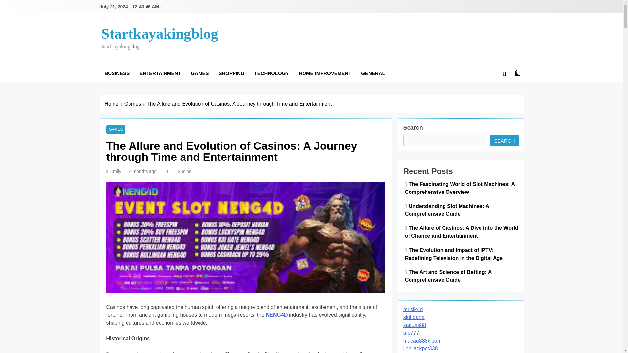 This screenshot has height=353, width=628. Describe the element at coordinates (116, 73) in the screenshot. I see `BUSINESS` at that location.